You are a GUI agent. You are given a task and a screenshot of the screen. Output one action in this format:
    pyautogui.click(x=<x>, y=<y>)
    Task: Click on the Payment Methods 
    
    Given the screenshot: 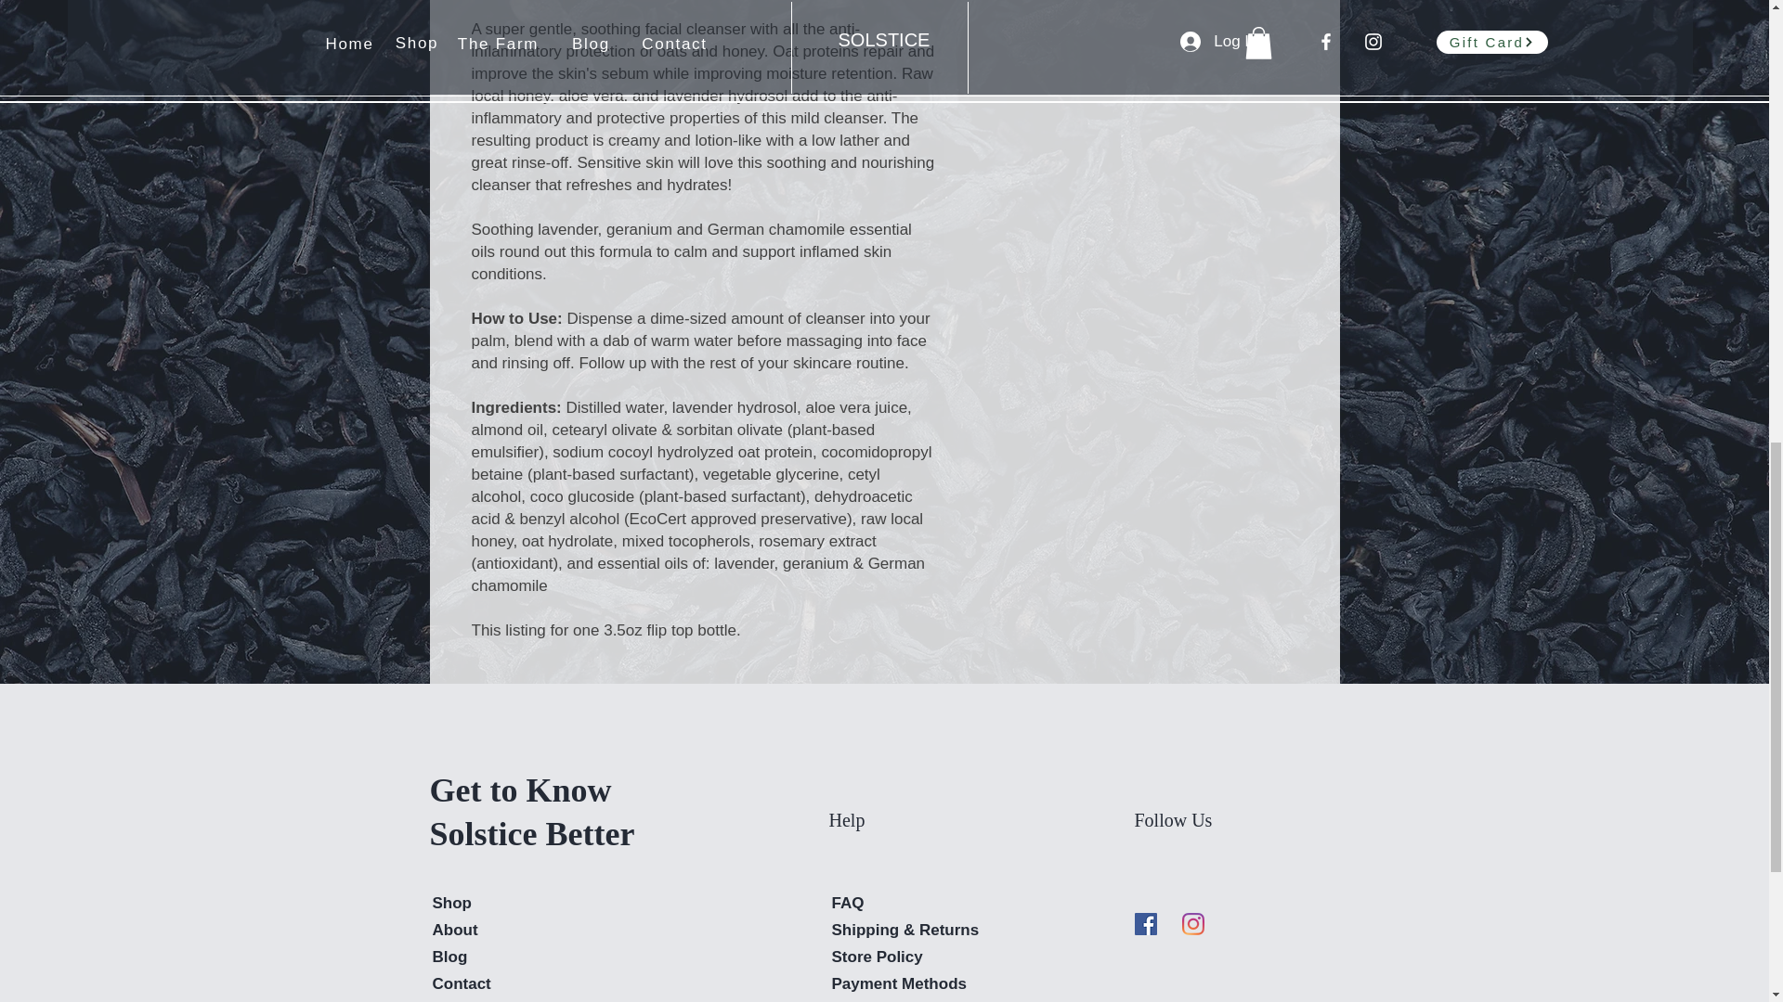 What is the action you would take?
    pyautogui.click(x=902, y=983)
    